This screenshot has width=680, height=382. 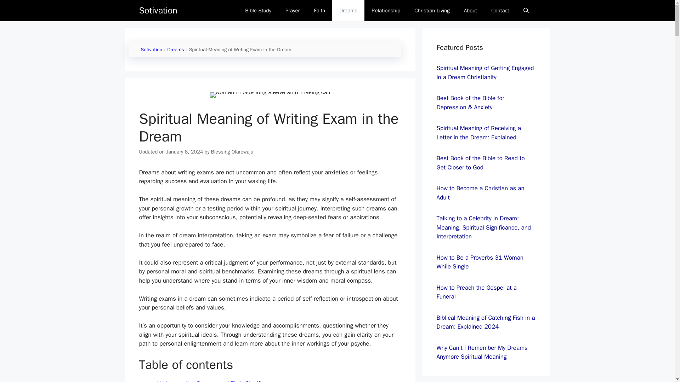 I want to click on Bible Study, so click(x=258, y=11).